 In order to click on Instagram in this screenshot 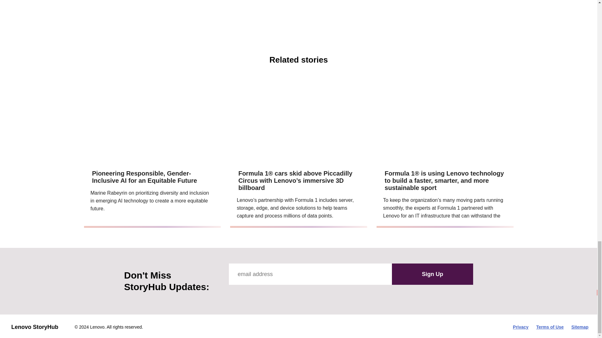, I will do `click(276, 294)`.